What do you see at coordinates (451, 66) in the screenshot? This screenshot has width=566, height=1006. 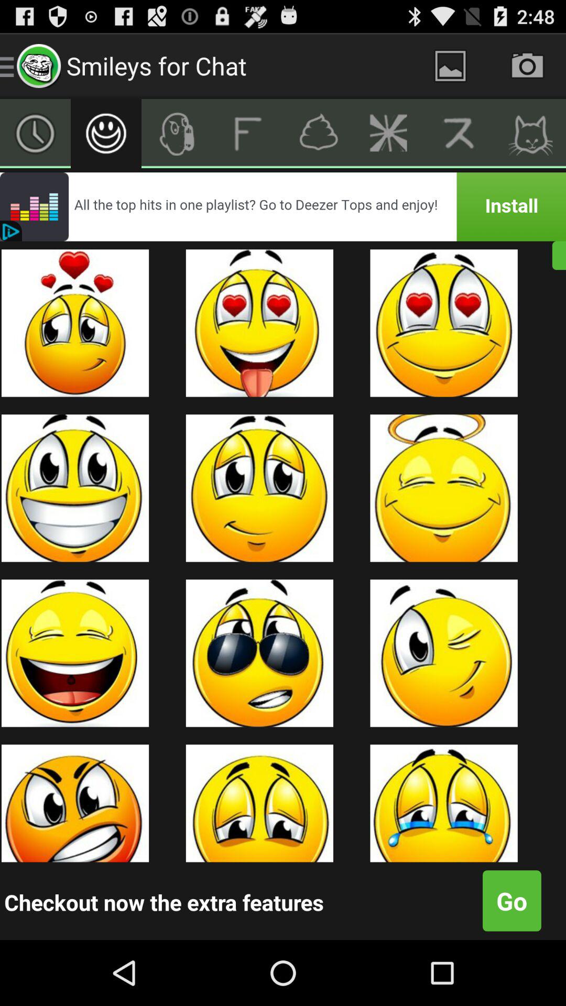 I see `gallery` at bounding box center [451, 66].